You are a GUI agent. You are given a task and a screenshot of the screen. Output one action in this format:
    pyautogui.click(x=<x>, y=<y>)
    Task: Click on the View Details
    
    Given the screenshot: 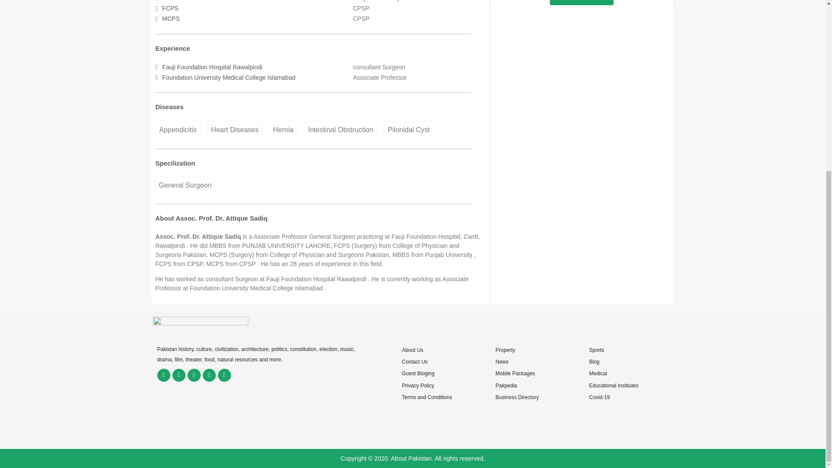 What is the action you would take?
    pyautogui.click(x=582, y=3)
    